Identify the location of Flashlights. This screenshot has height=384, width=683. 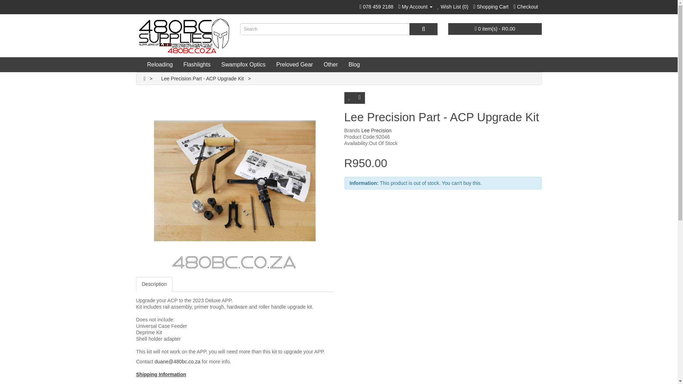
(197, 65).